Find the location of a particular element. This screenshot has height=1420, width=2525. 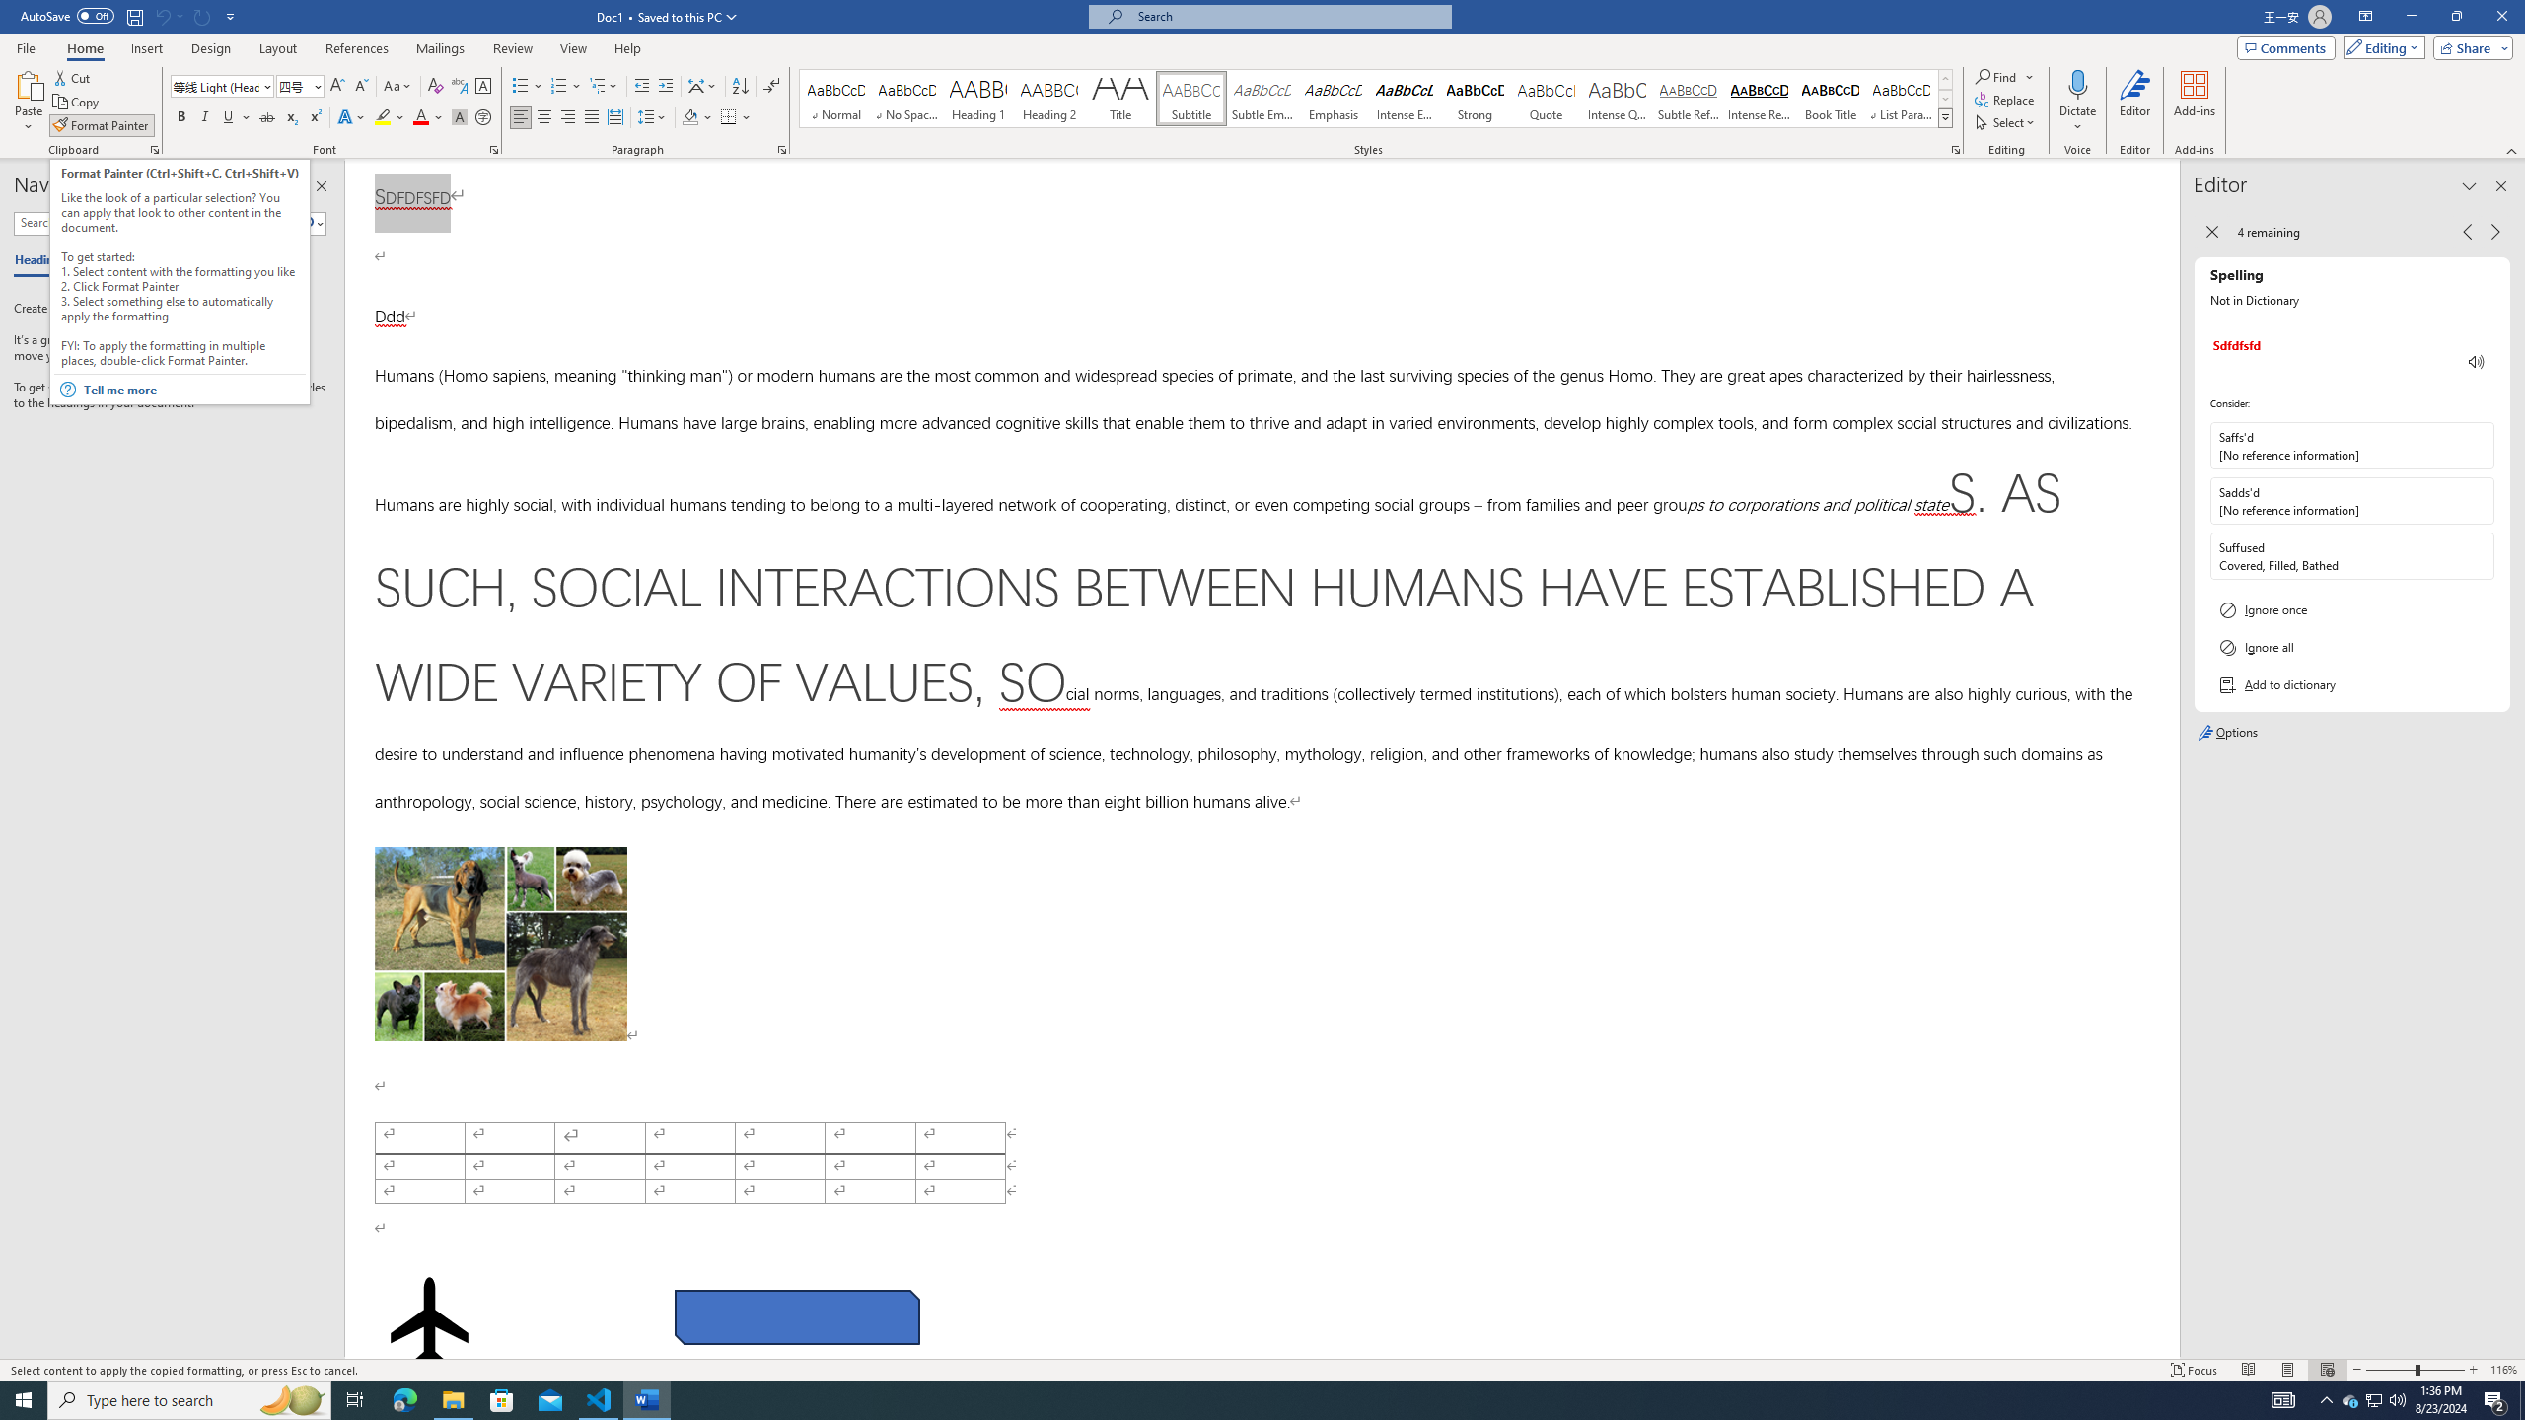

Paste is located at coordinates (29, 84).